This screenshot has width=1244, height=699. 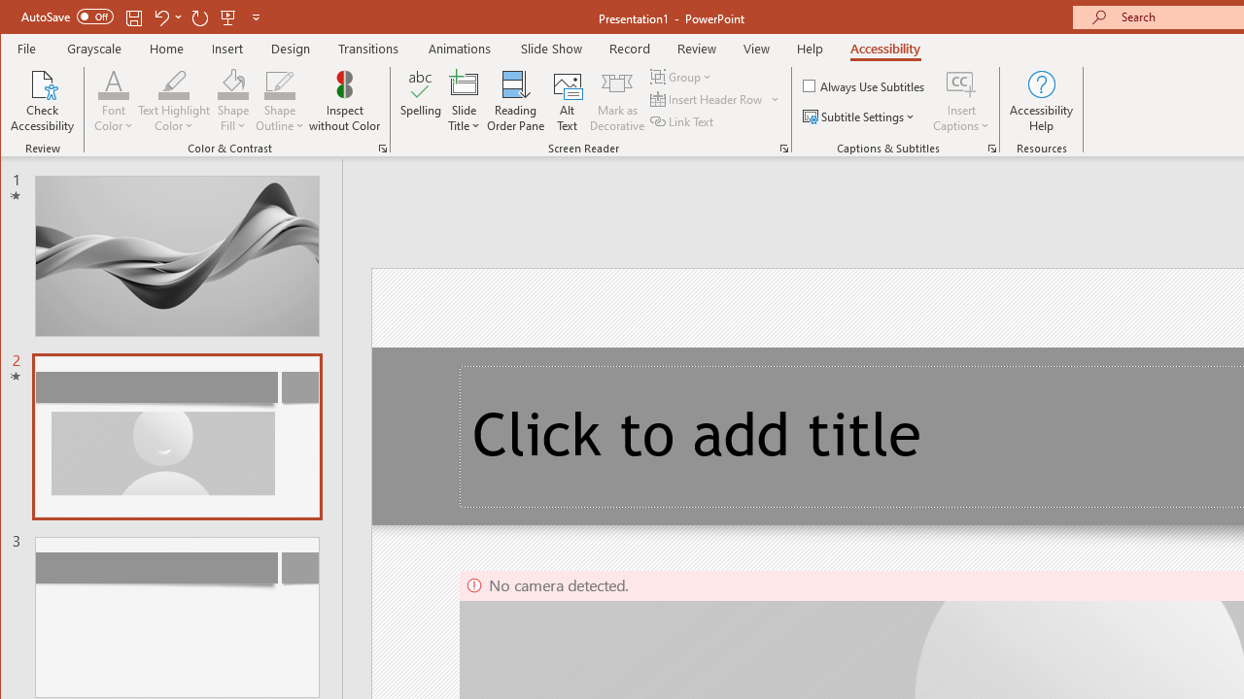 I want to click on Shape Outline, so click(x=280, y=101).